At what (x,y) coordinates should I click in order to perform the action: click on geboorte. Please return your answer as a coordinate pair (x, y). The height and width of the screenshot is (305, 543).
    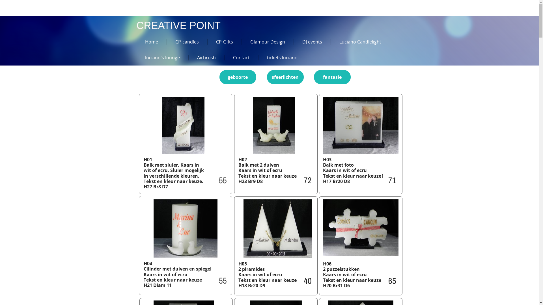
    Looking at the image, I should click on (238, 77).